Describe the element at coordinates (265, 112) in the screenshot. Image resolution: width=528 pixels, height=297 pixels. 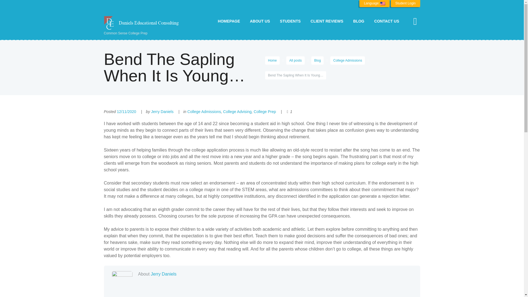
I see `College Prep` at that location.